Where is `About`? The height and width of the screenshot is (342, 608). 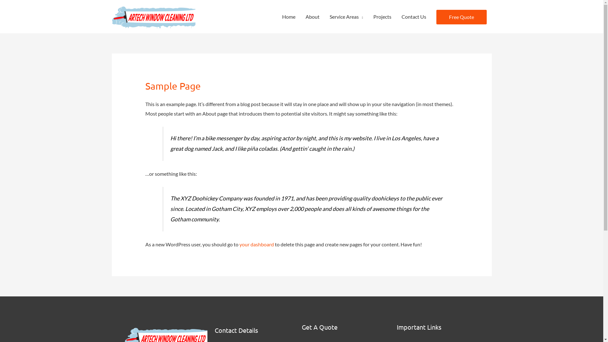 About is located at coordinates (313, 16).